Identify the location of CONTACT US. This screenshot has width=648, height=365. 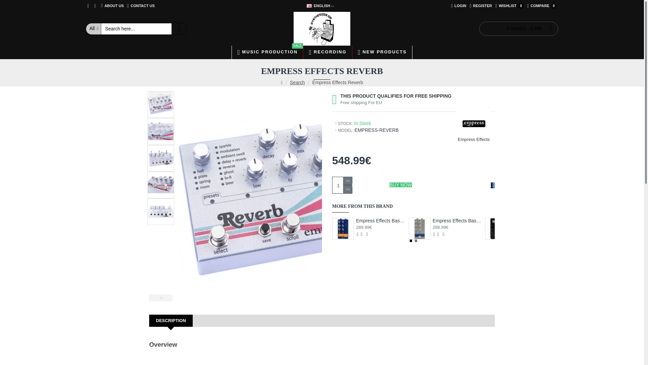
(322, 28).